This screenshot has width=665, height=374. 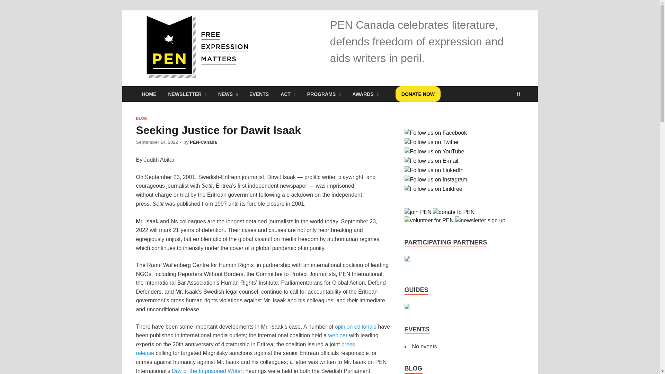 I want to click on Contact us by email, so click(x=432, y=161).